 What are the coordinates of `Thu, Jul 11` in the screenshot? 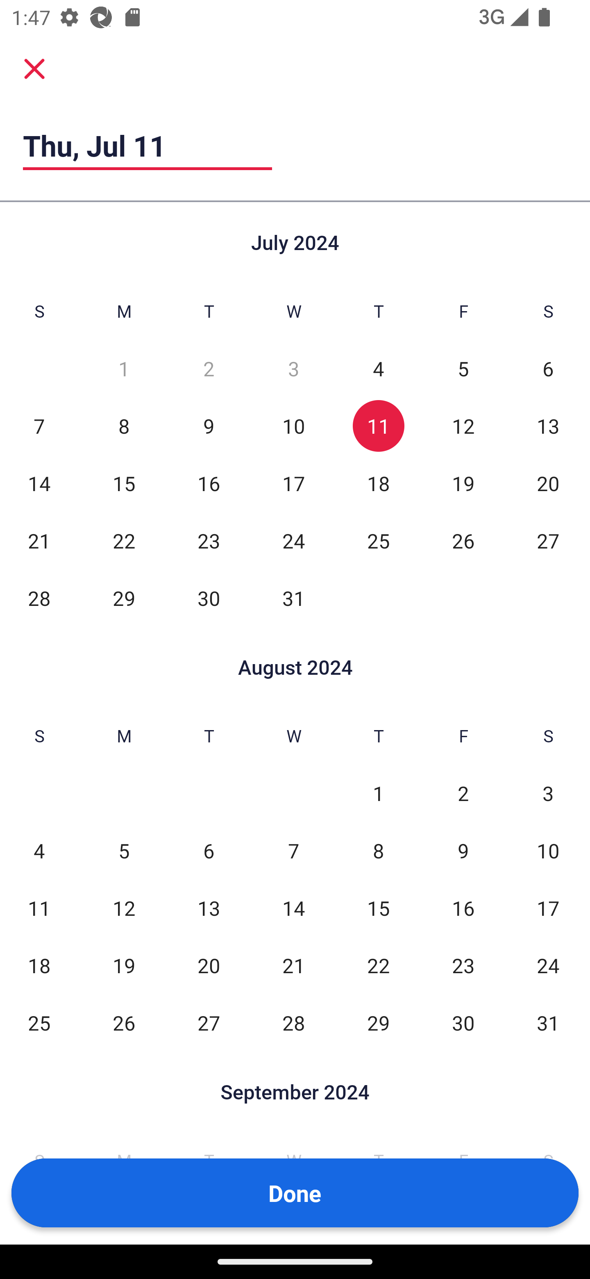 It's located at (147, 146).